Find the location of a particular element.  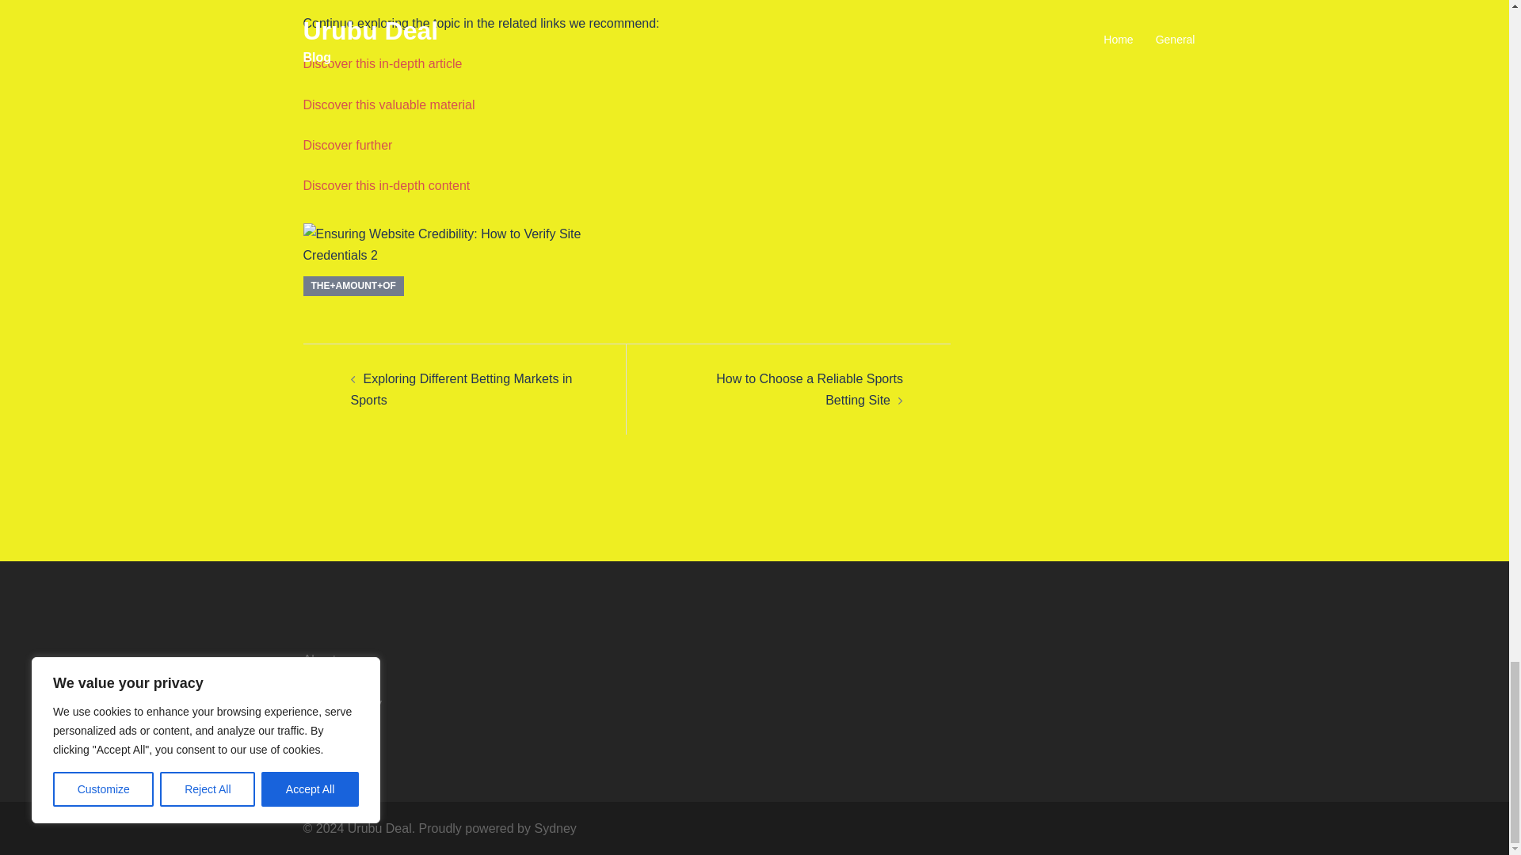

Discover this in-depth article is located at coordinates (382, 63).